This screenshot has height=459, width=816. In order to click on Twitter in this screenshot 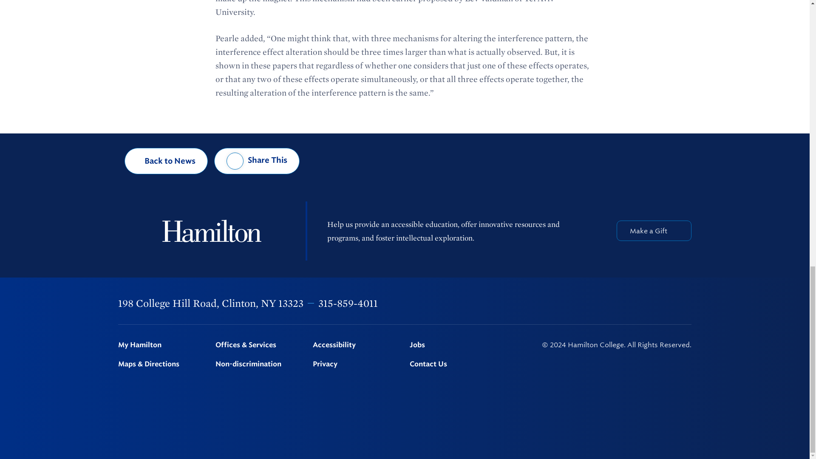, I will do `click(599, 303)`.